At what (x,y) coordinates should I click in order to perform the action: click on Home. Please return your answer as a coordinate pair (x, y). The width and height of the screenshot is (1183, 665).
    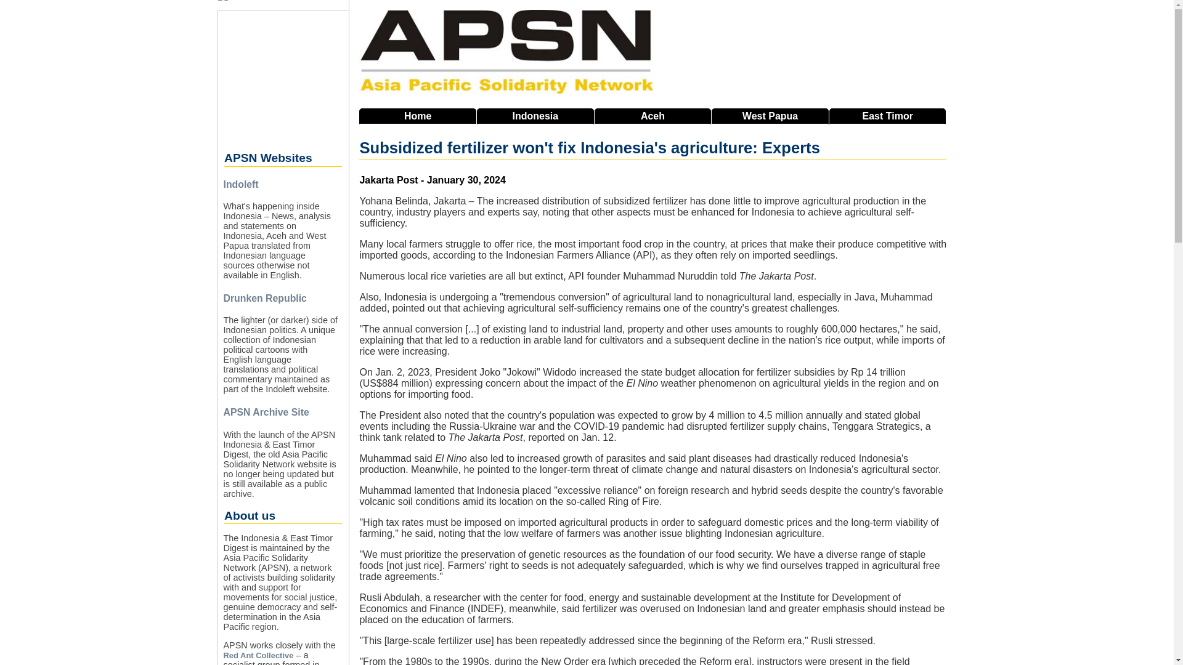
    Looking at the image, I should click on (418, 116).